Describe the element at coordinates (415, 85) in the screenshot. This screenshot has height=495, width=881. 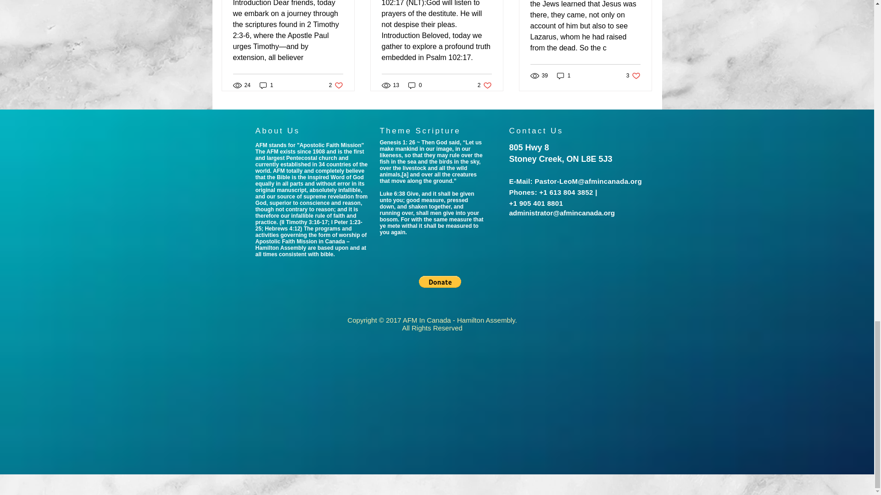
I see `0` at that location.